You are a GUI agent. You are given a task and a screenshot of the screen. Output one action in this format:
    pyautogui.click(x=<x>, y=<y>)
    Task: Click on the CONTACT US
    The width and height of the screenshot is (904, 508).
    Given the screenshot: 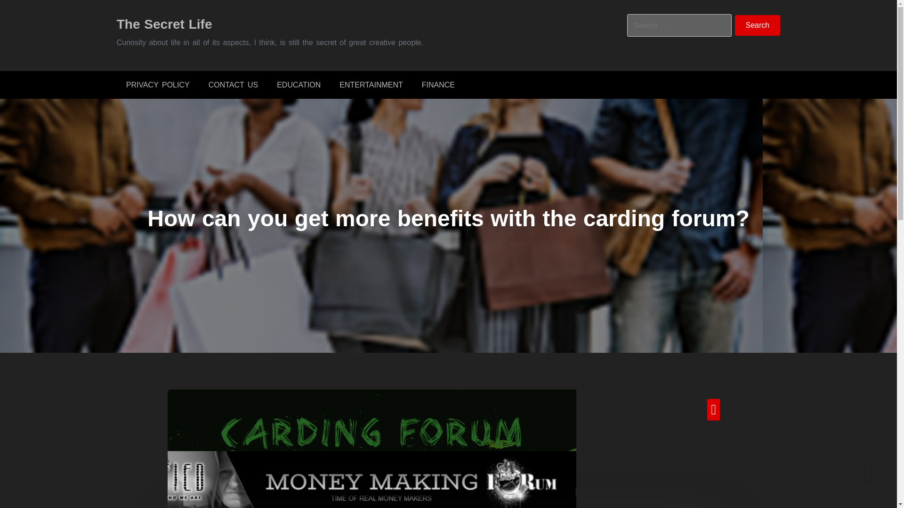 What is the action you would take?
    pyautogui.click(x=233, y=85)
    